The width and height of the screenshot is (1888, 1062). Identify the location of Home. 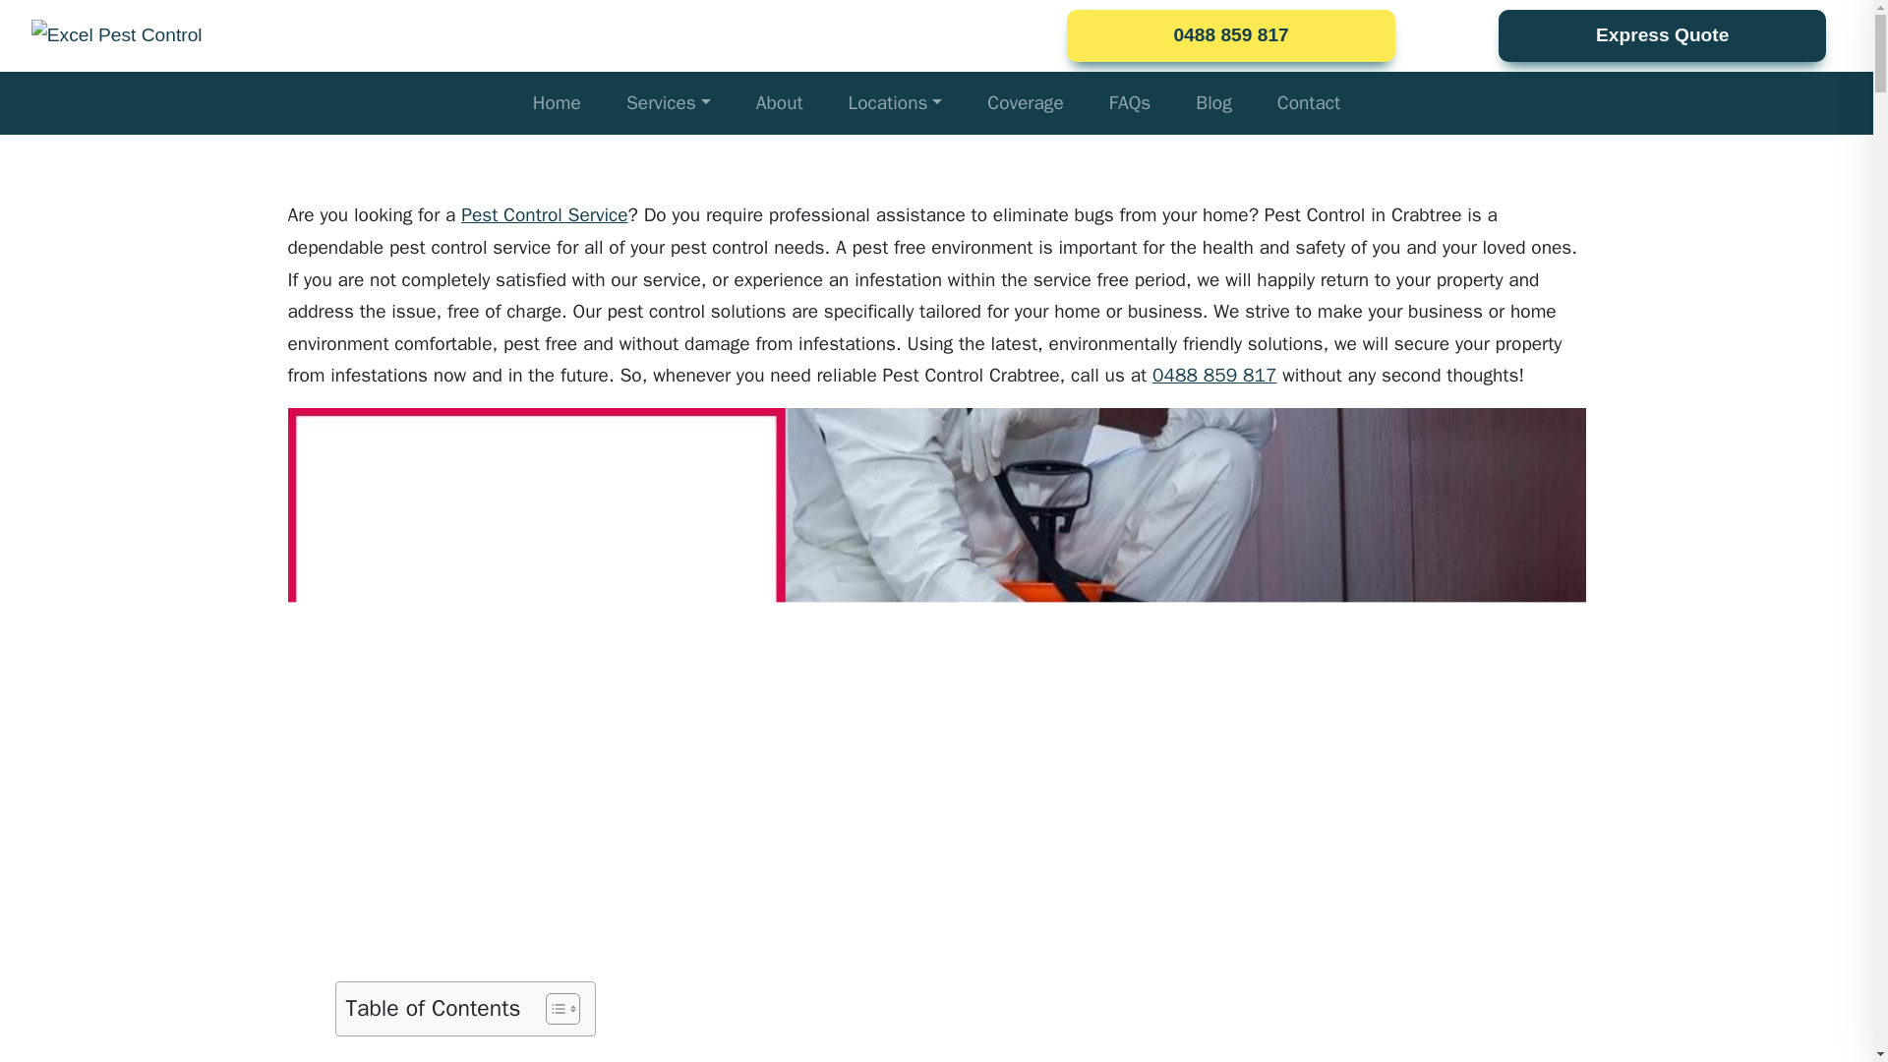
(557, 103).